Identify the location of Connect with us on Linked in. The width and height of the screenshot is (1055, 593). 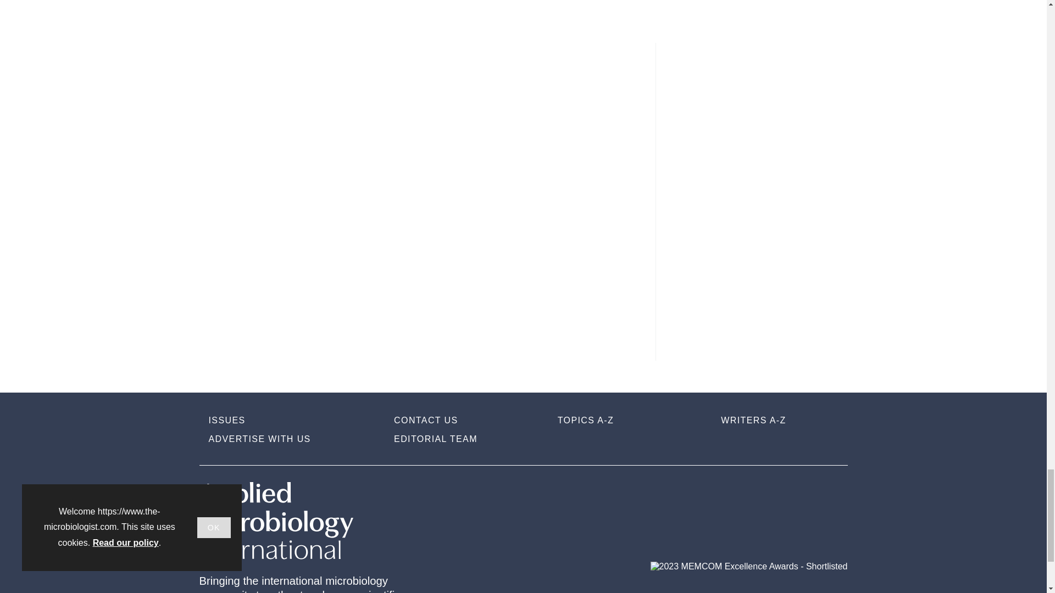
(766, 495).